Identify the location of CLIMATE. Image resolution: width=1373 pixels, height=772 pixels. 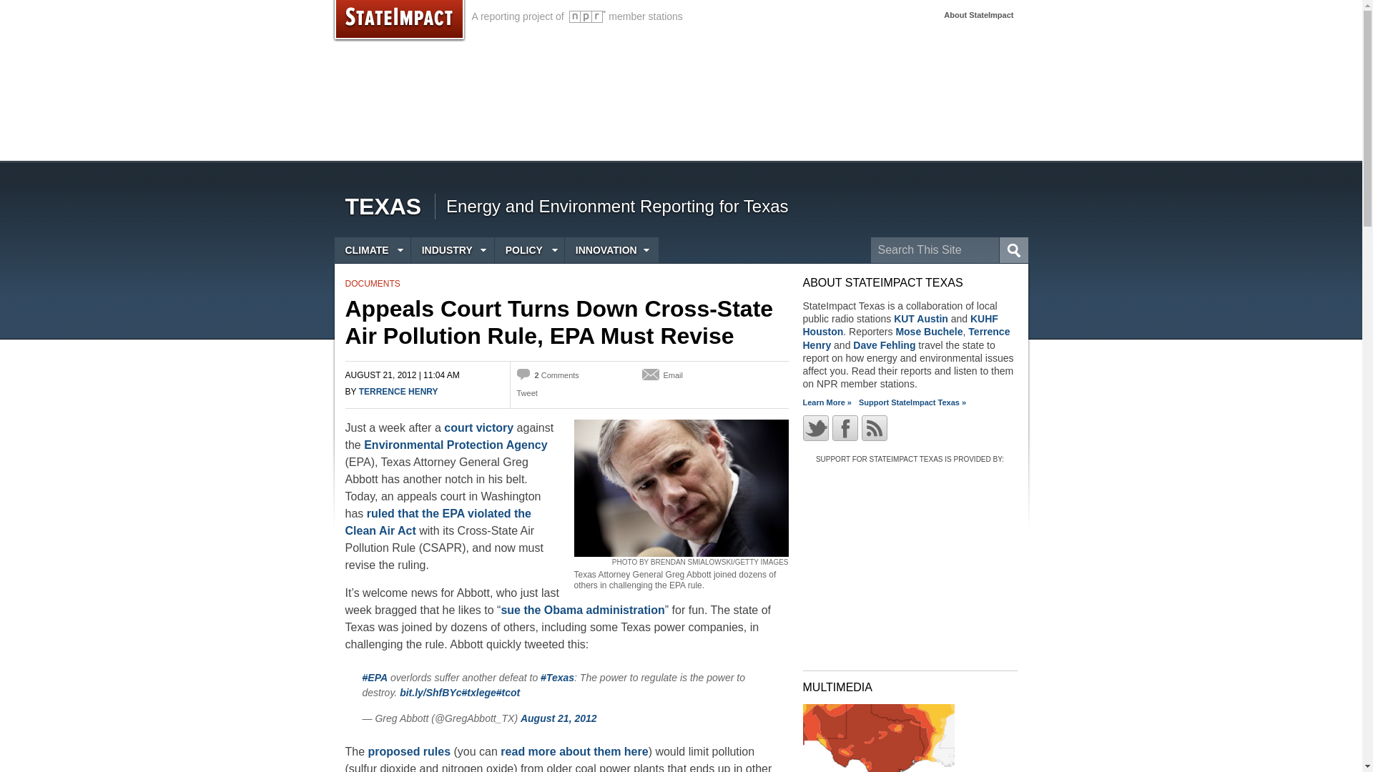
(373, 250).